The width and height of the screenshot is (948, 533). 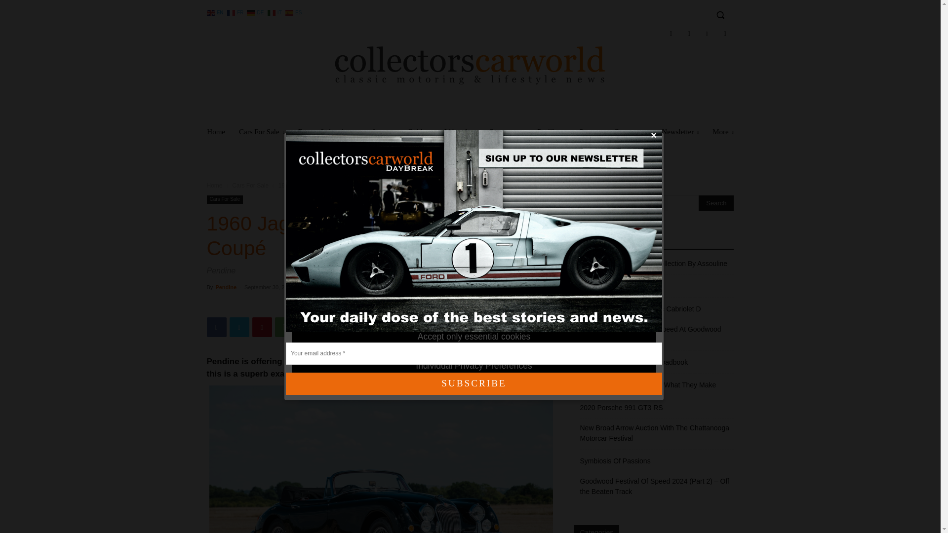 What do you see at coordinates (236, 12) in the screenshot?
I see `FR` at bounding box center [236, 12].